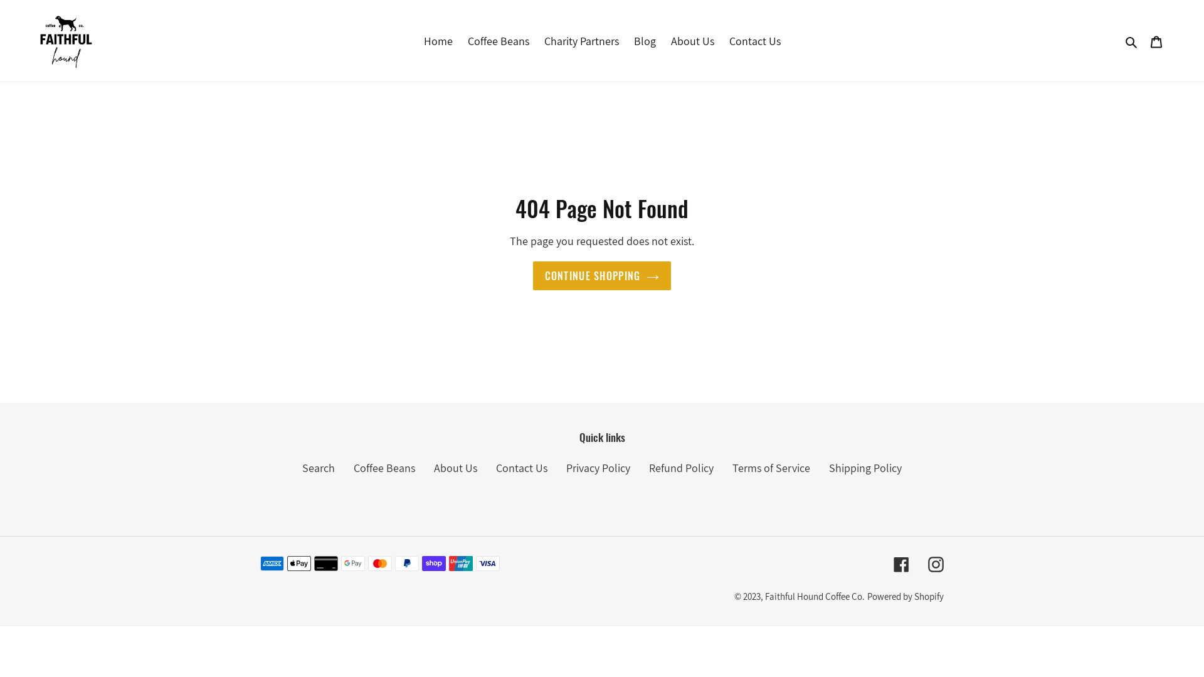 Image resolution: width=1204 pixels, height=677 pixels. I want to click on Contact Us, so click(522, 468).